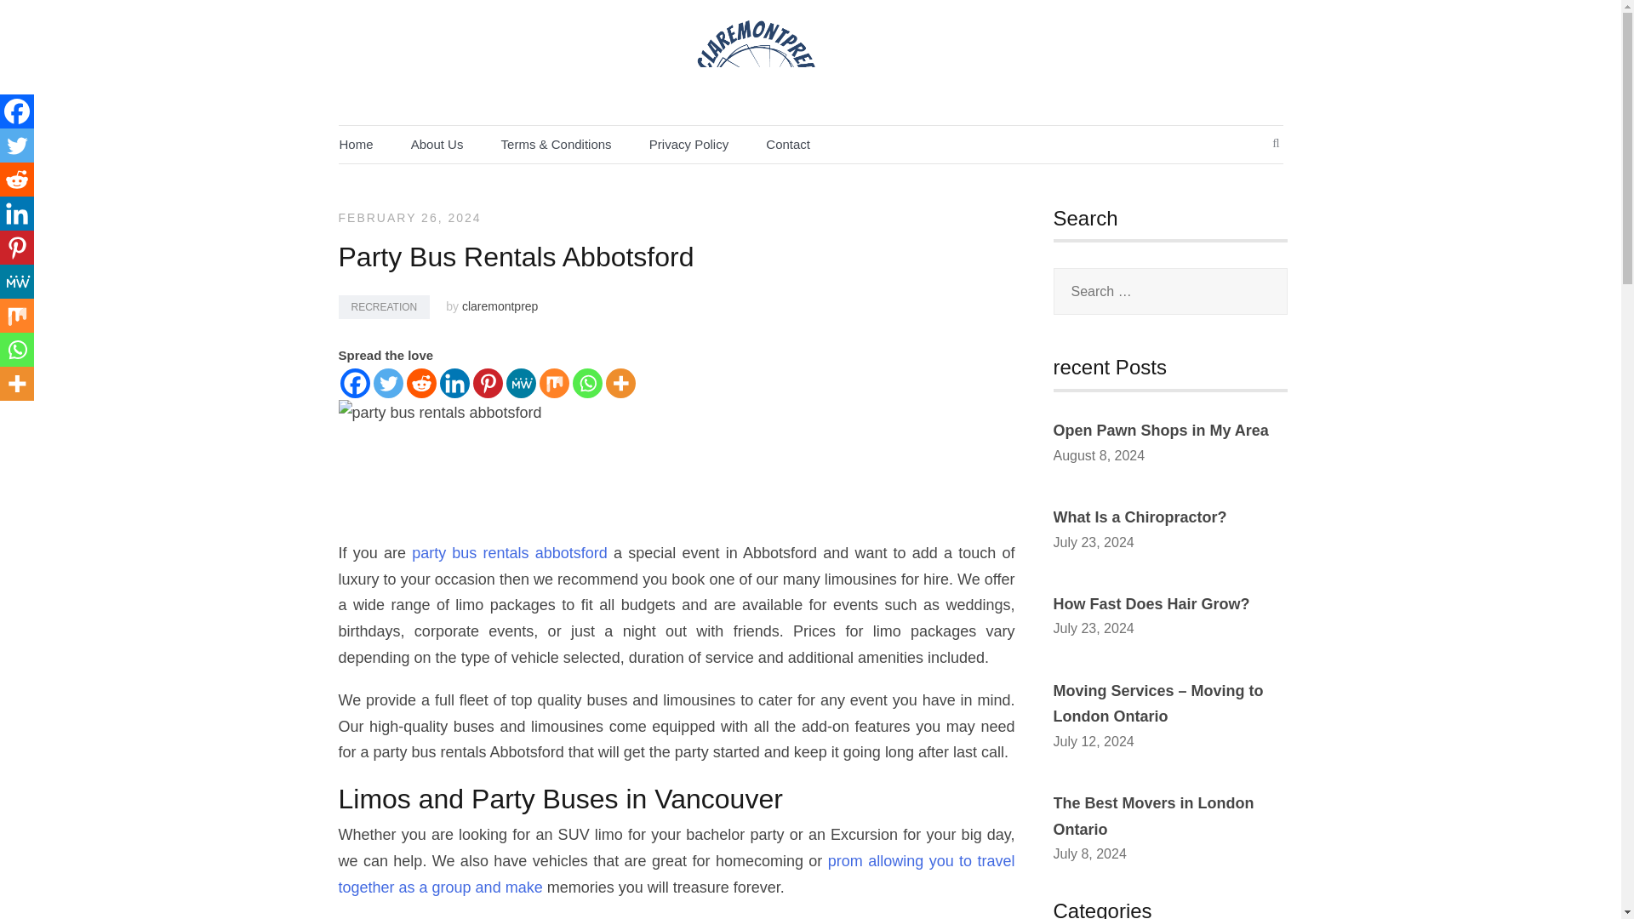 This screenshot has width=1634, height=919. I want to click on Whatsapp, so click(586, 383).